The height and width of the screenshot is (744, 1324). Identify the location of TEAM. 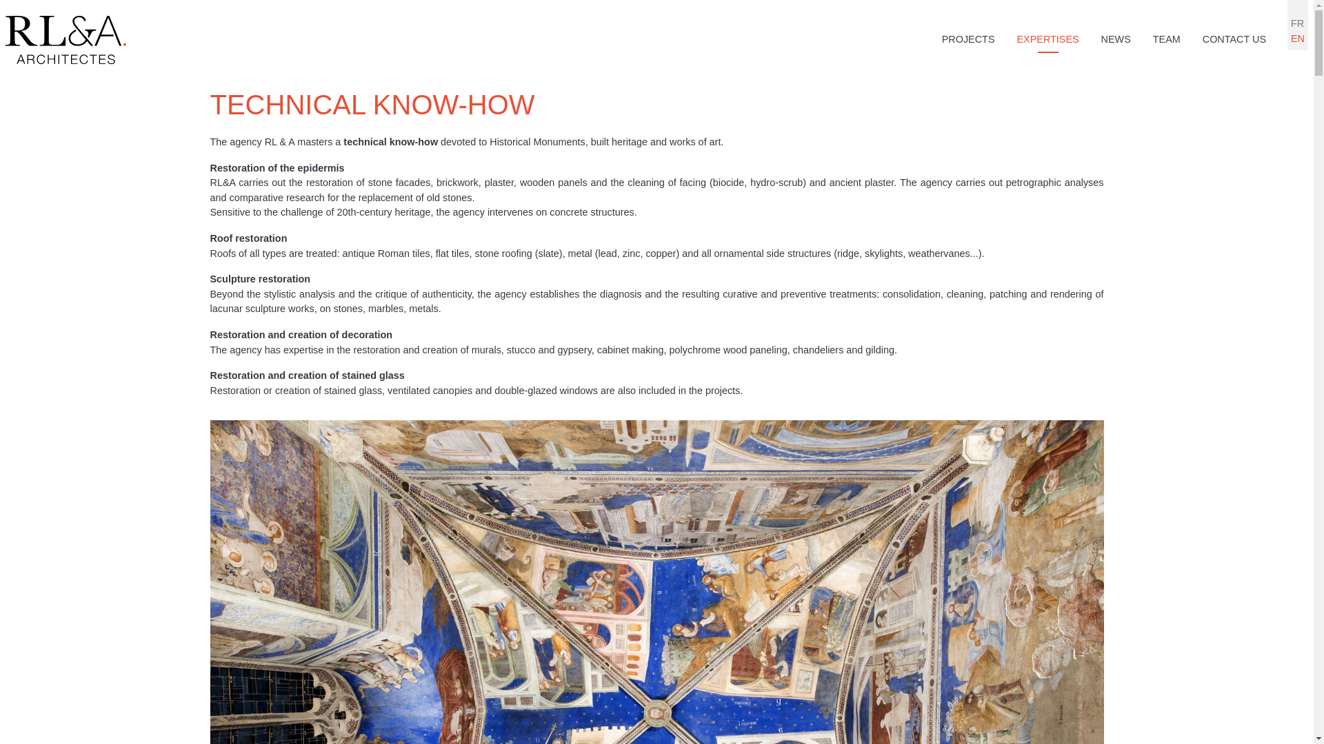
(1167, 39).